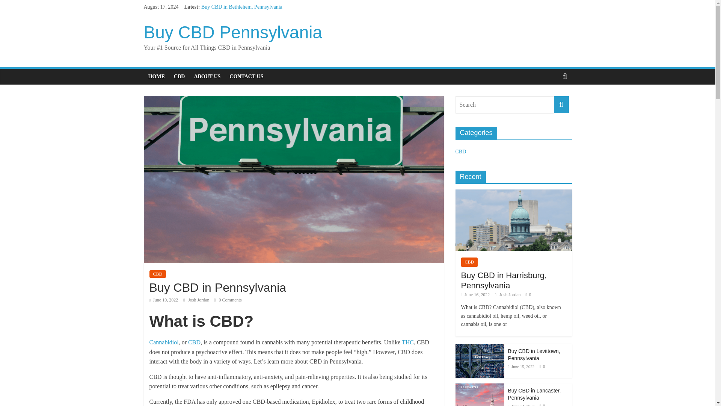 Image resolution: width=721 pixels, height=406 pixels. Describe the element at coordinates (241, 24) in the screenshot. I see `Buy CBD in Levittown, Pennsylvania` at that location.